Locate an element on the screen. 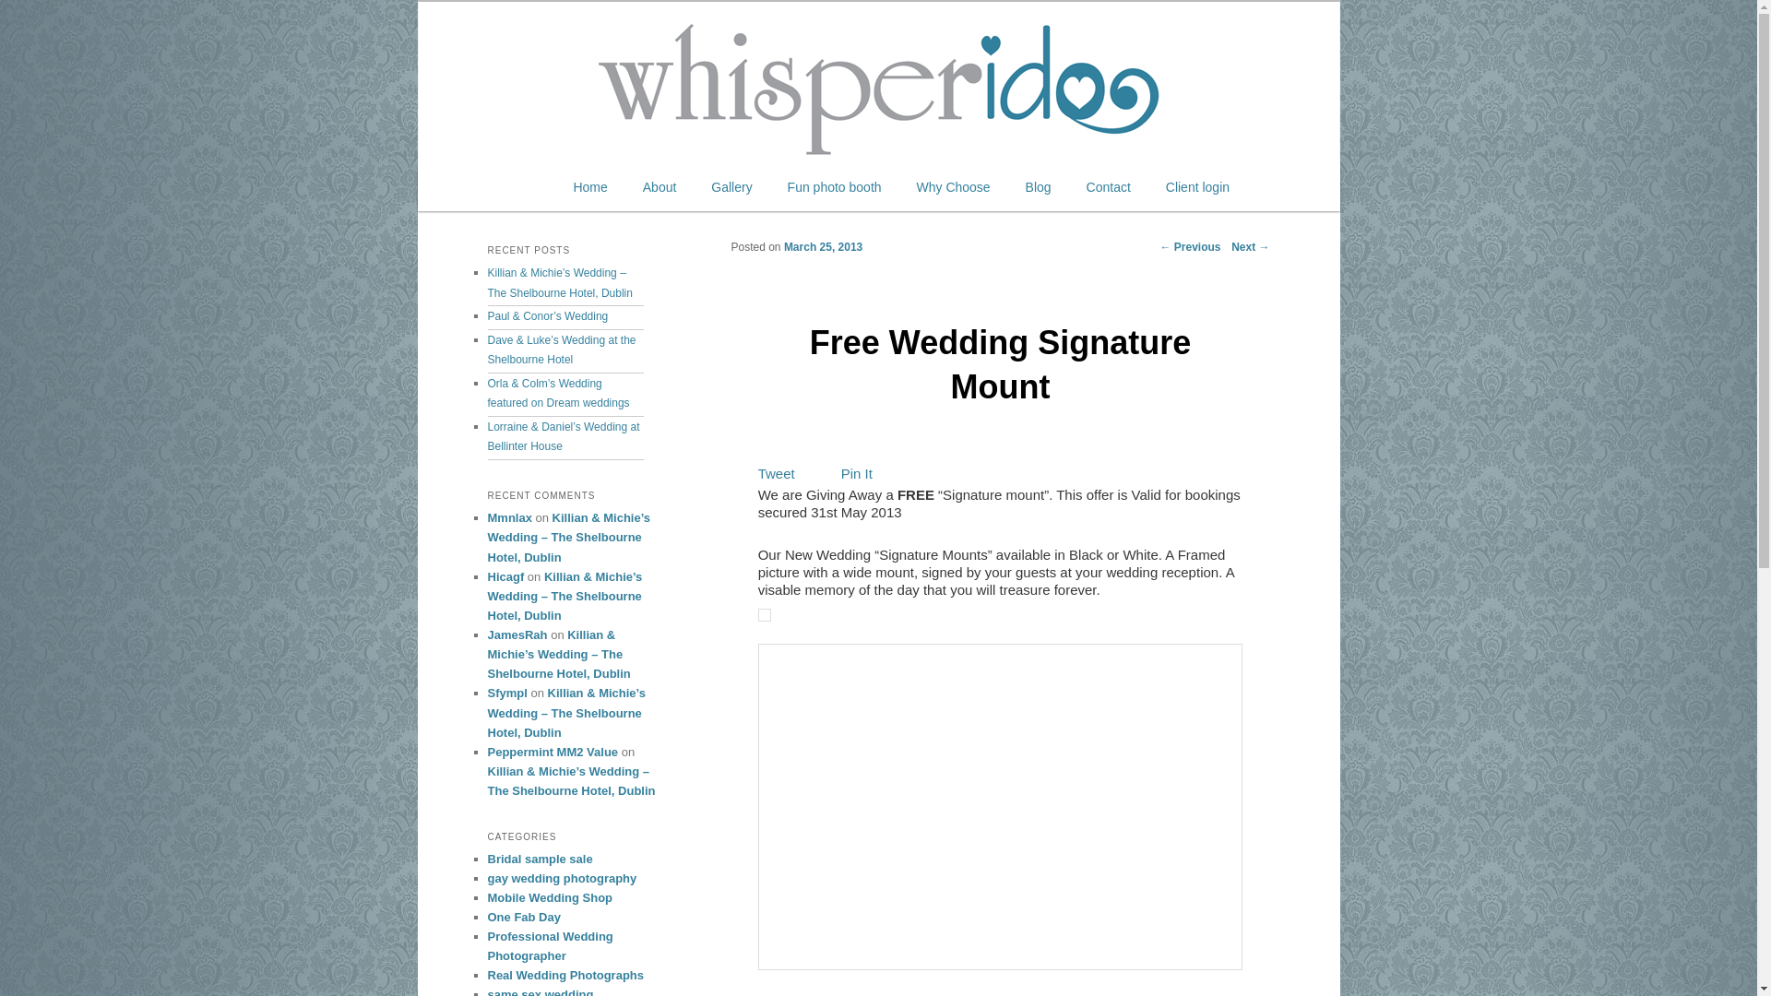 The image size is (1771, 996). Gallery is located at coordinates (731, 187).